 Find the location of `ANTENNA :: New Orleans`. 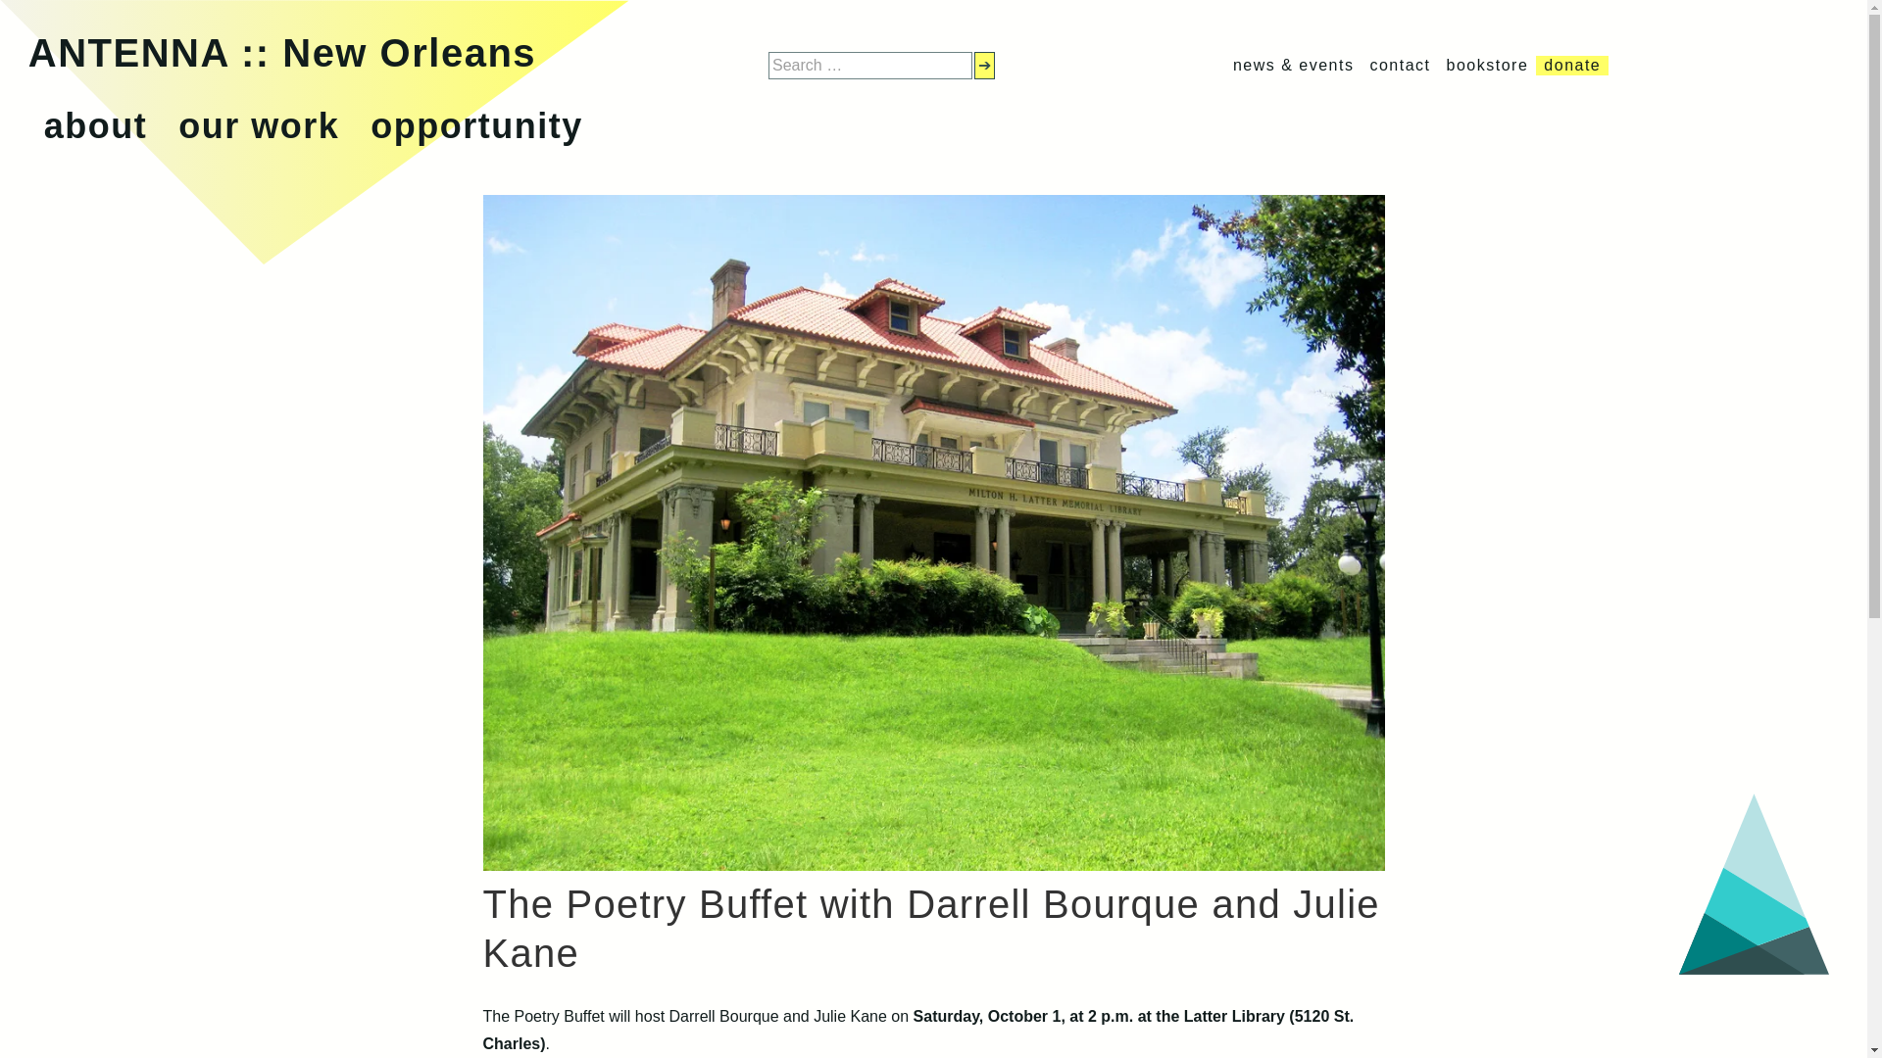

ANTENNA :: New Orleans is located at coordinates (282, 53).